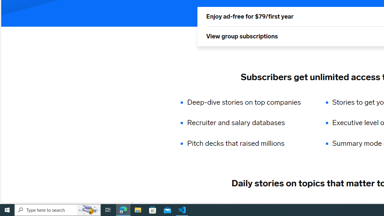 Image resolution: width=384 pixels, height=216 pixels. What do you see at coordinates (359, 204) in the screenshot?
I see `HEALTHCARE` at bounding box center [359, 204].